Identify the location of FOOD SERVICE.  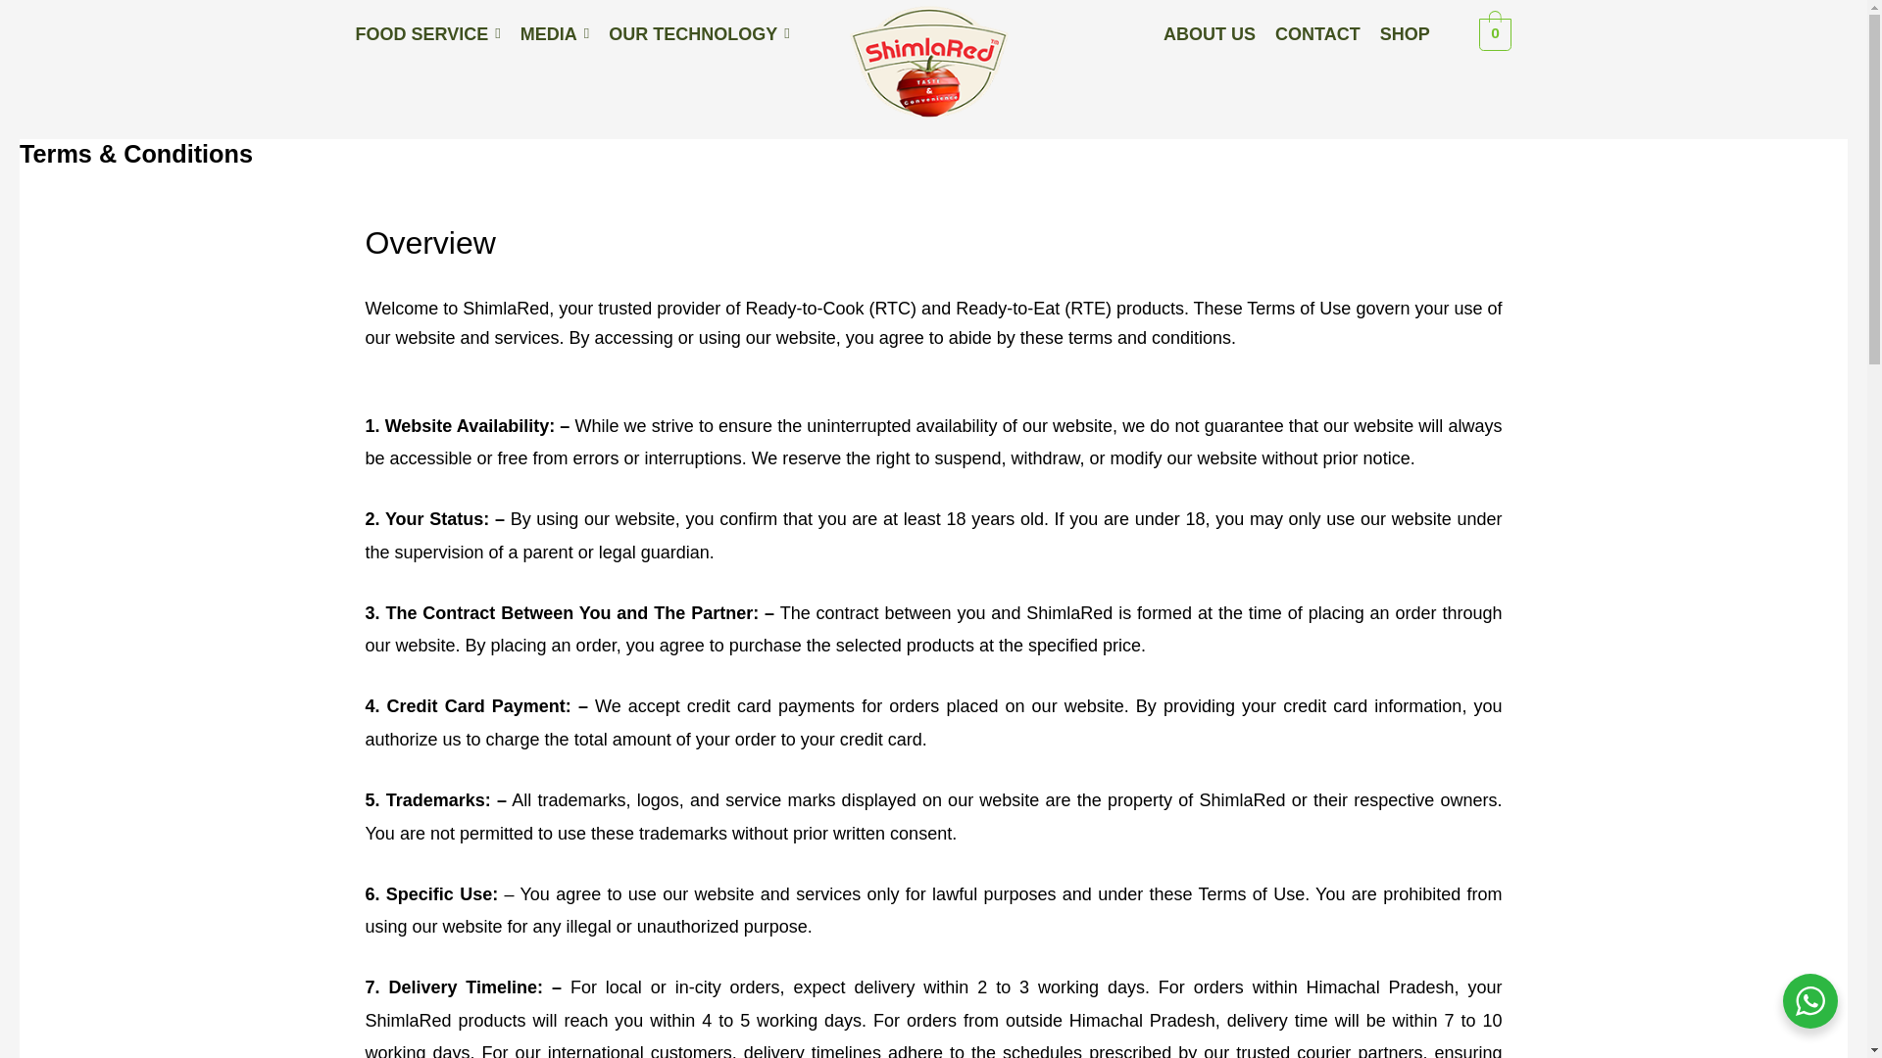
(427, 33).